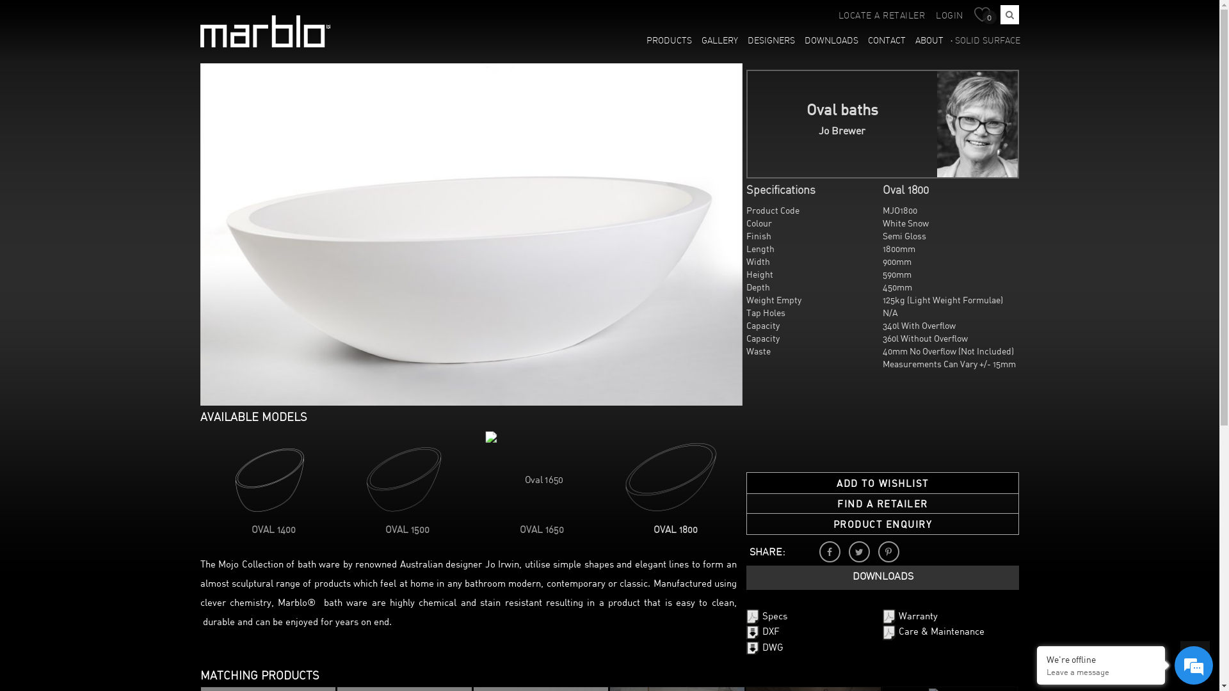 Image resolution: width=1229 pixels, height=691 pixels. Describe the element at coordinates (542, 531) in the screenshot. I see `OVAL 1650` at that location.